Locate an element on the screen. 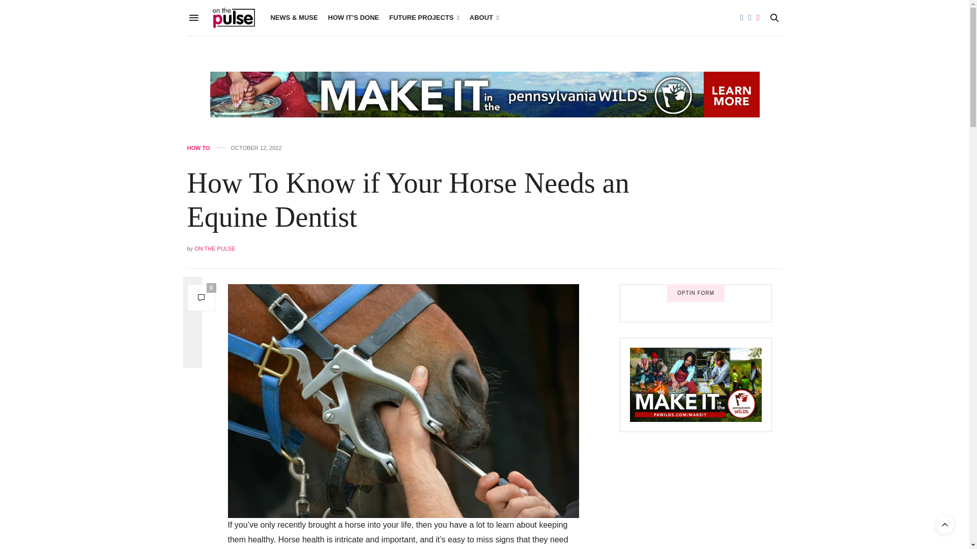 The height and width of the screenshot is (549, 977). HOW TO is located at coordinates (198, 148).